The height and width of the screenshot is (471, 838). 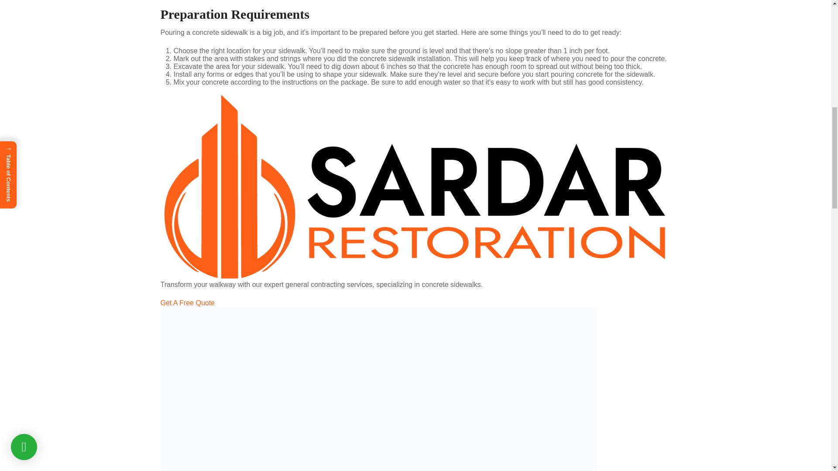 I want to click on Get A Free Quote, so click(x=416, y=303).